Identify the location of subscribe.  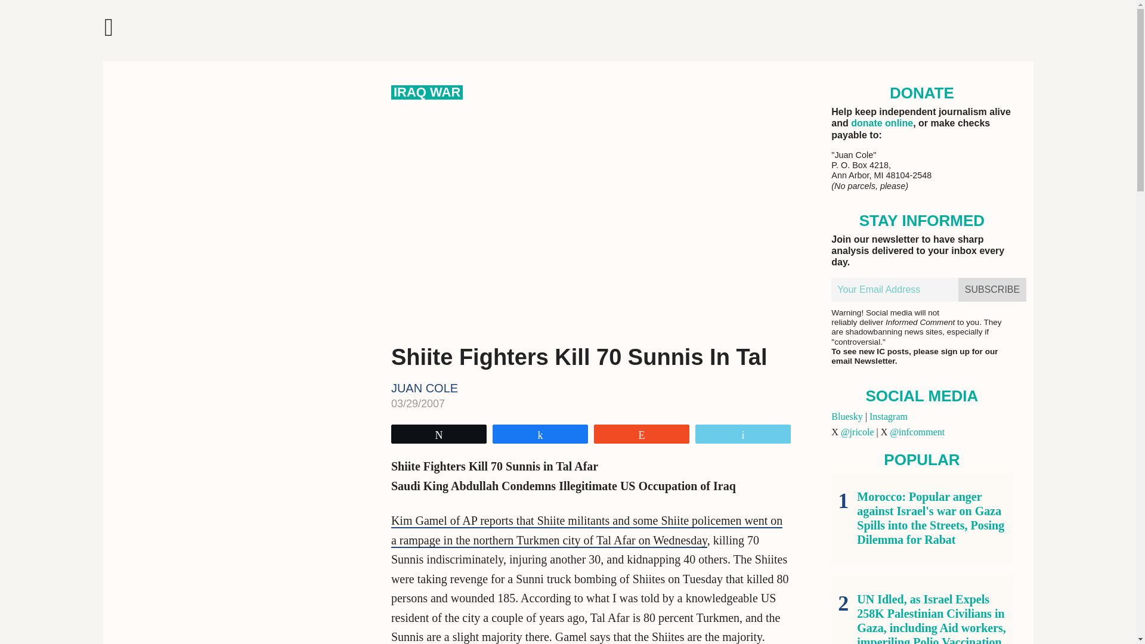
(992, 290).